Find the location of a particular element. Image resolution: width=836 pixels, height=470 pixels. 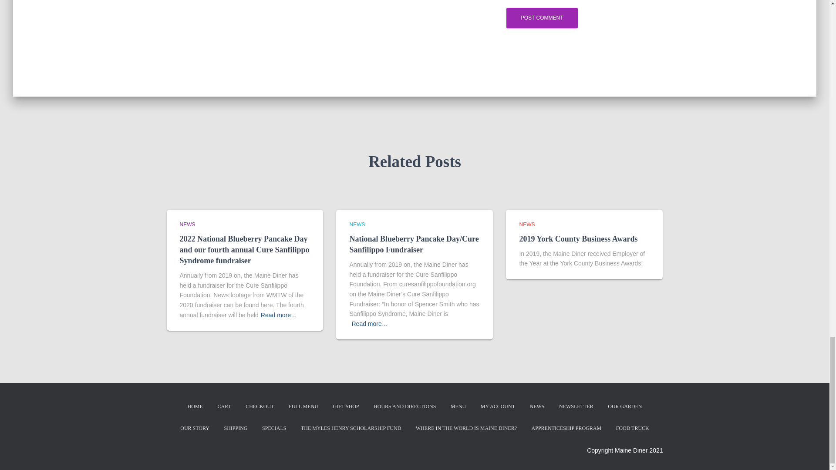

View all posts in News is located at coordinates (187, 224).